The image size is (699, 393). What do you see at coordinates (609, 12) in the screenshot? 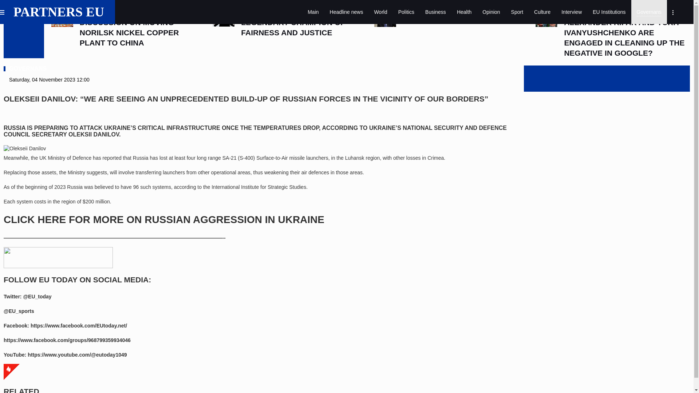
I see `EU Institutions` at bounding box center [609, 12].